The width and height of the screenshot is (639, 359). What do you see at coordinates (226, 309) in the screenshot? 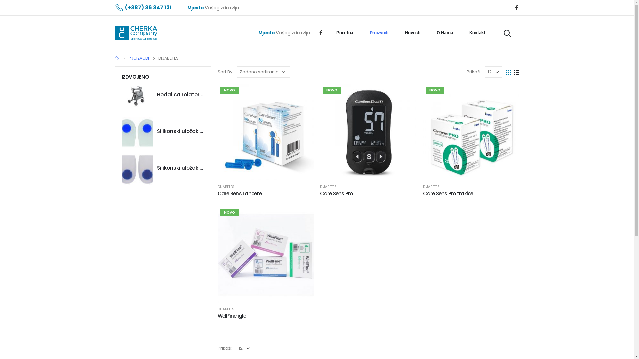
I see `DIJABETES` at bounding box center [226, 309].